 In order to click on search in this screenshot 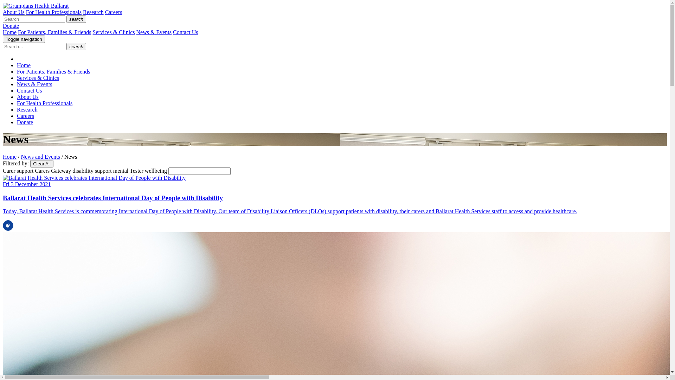, I will do `click(76, 19)`.